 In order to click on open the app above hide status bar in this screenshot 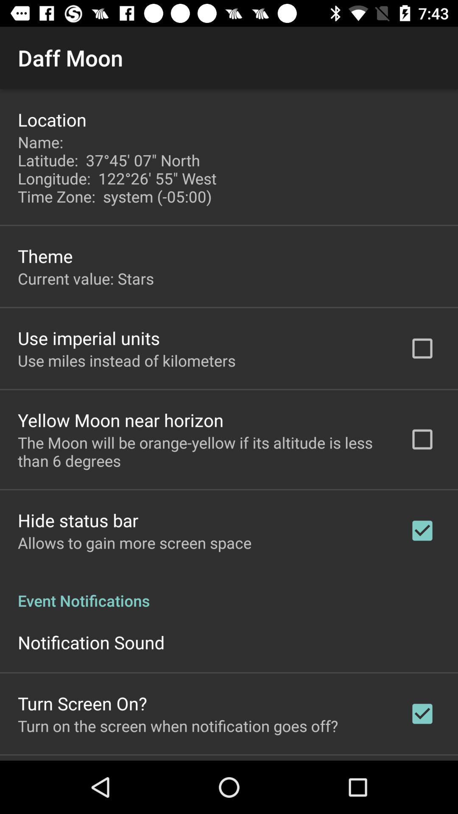, I will do `click(202, 452)`.